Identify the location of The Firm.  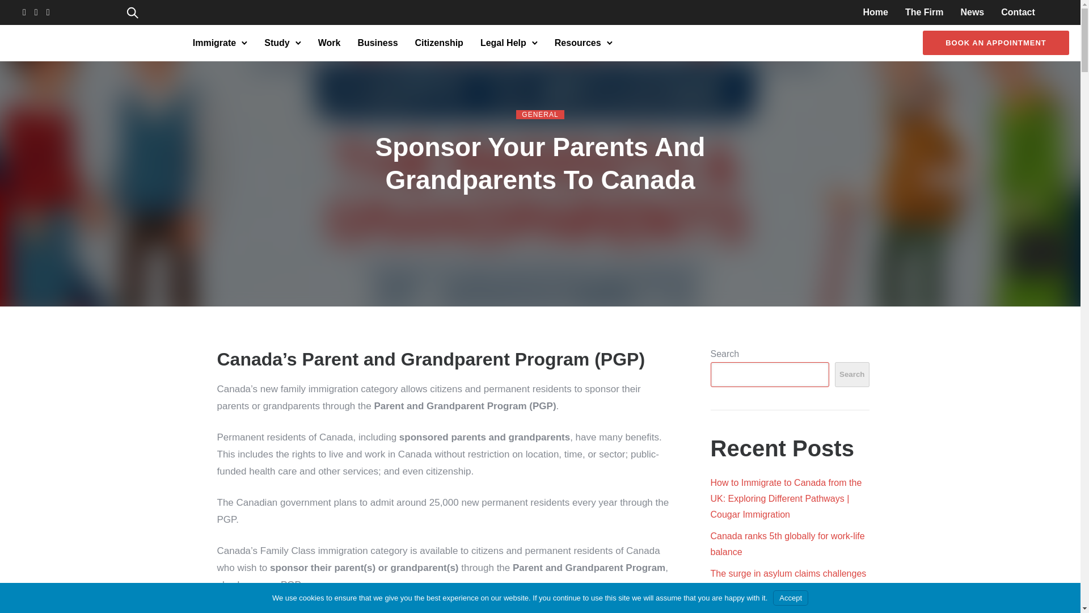
(925, 12).